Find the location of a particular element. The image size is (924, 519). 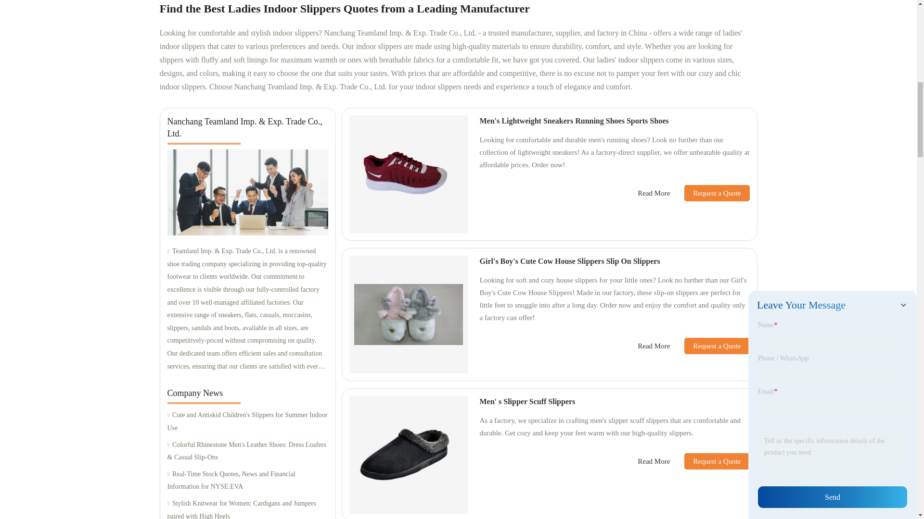

Read More is located at coordinates (654, 346).